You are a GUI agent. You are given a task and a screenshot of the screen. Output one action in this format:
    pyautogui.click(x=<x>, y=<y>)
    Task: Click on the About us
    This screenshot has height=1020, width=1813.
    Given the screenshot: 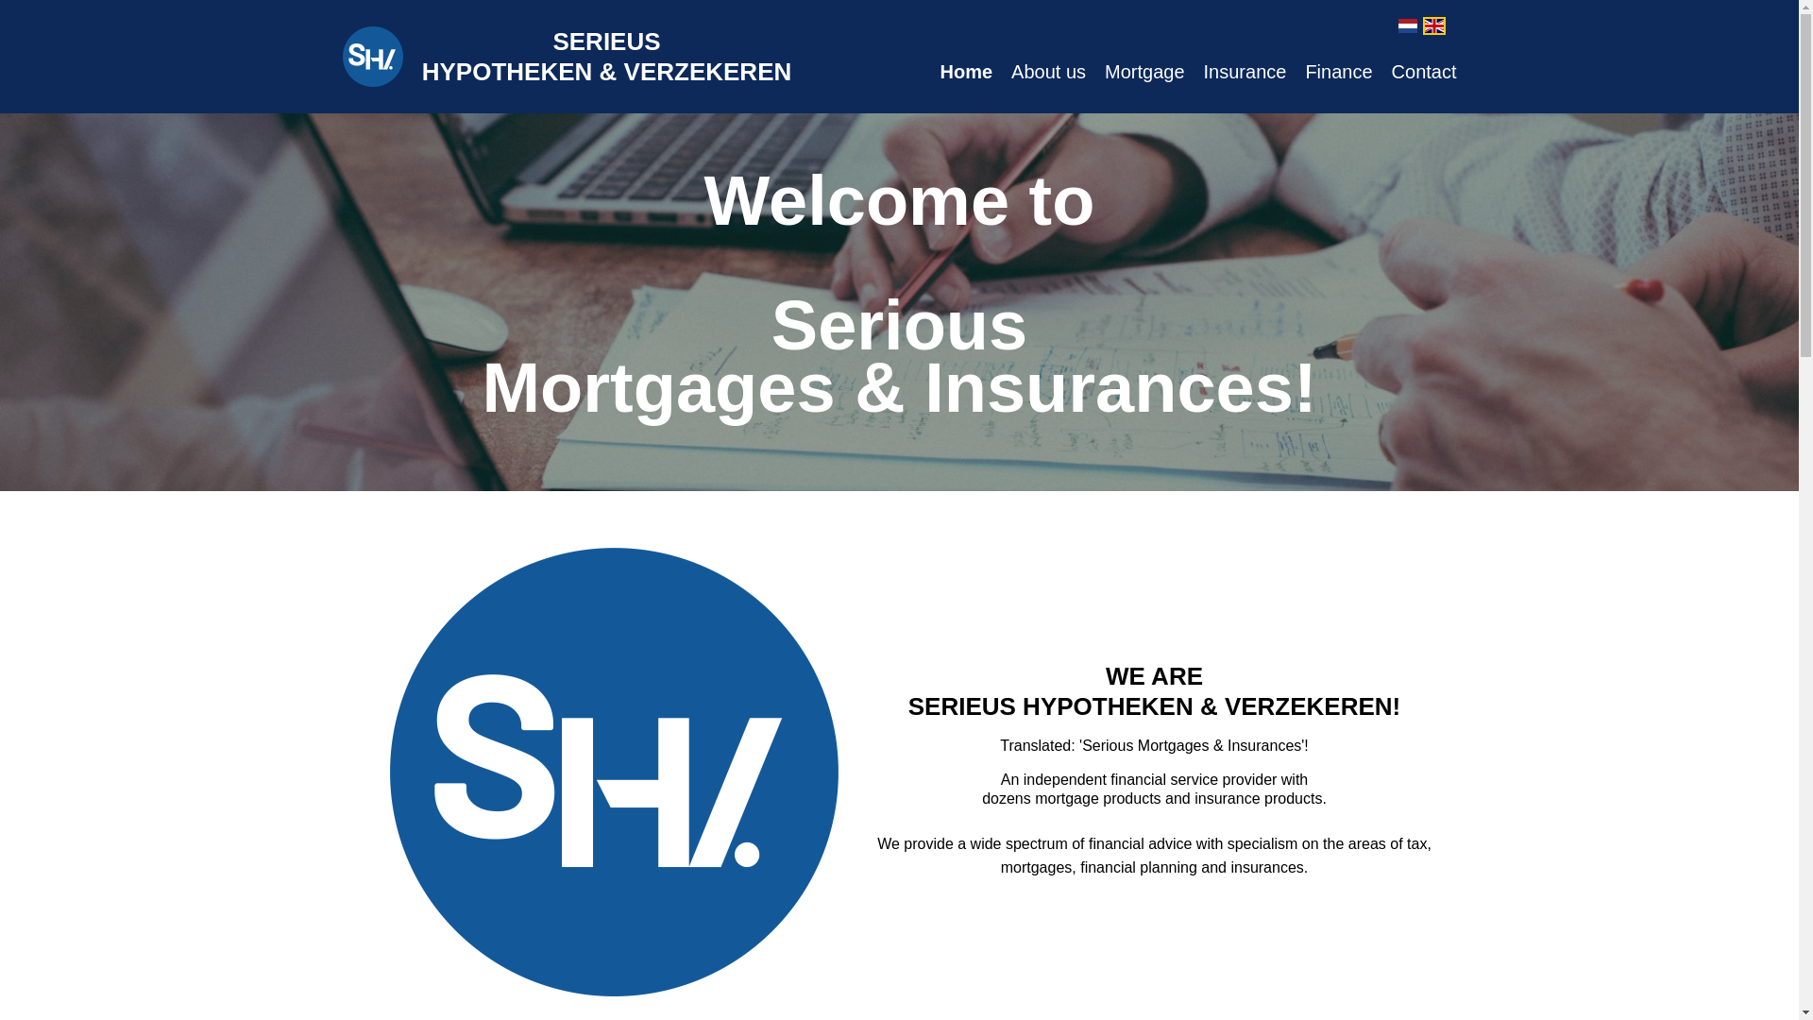 What is the action you would take?
    pyautogui.click(x=1048, y=72)
    